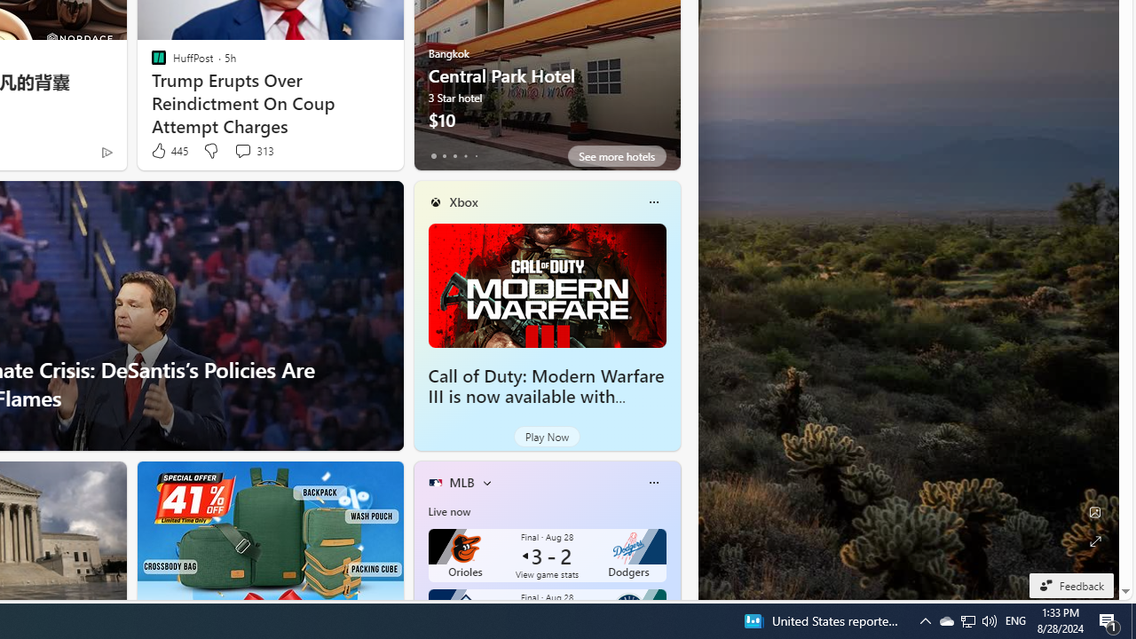 The height and width of the screenshot is (639, 1136). What do you see at coordinates (653, 483) in the screenshot?
I see `More options` at bounding box center [653, 483].